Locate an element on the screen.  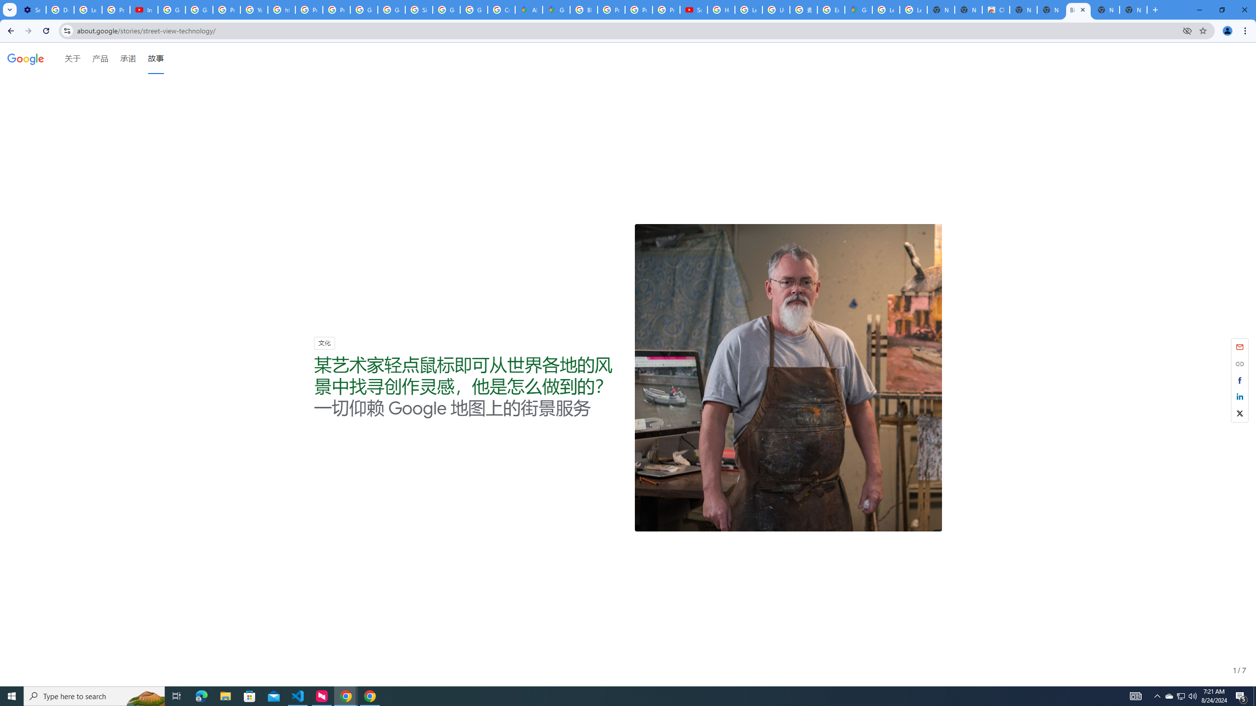
Explore new street-level details - Google Maps Help is located at coordinates (831, 10).